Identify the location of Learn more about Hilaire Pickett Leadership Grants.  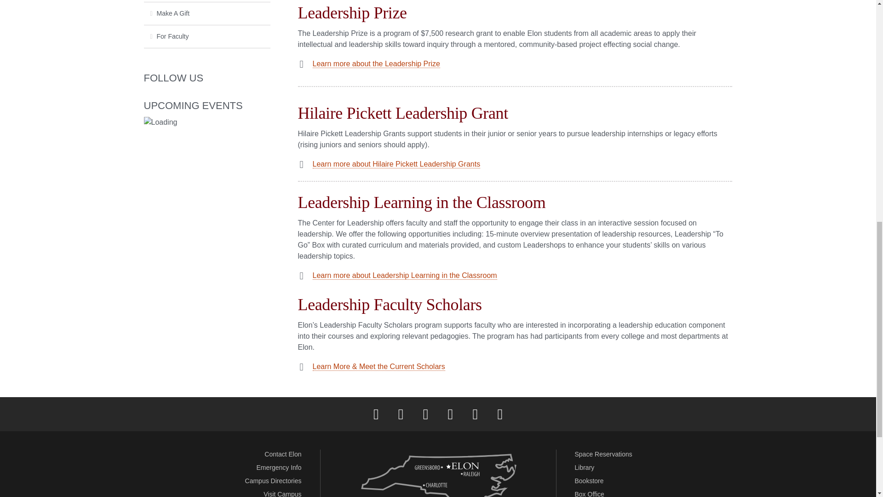
(396, 164).